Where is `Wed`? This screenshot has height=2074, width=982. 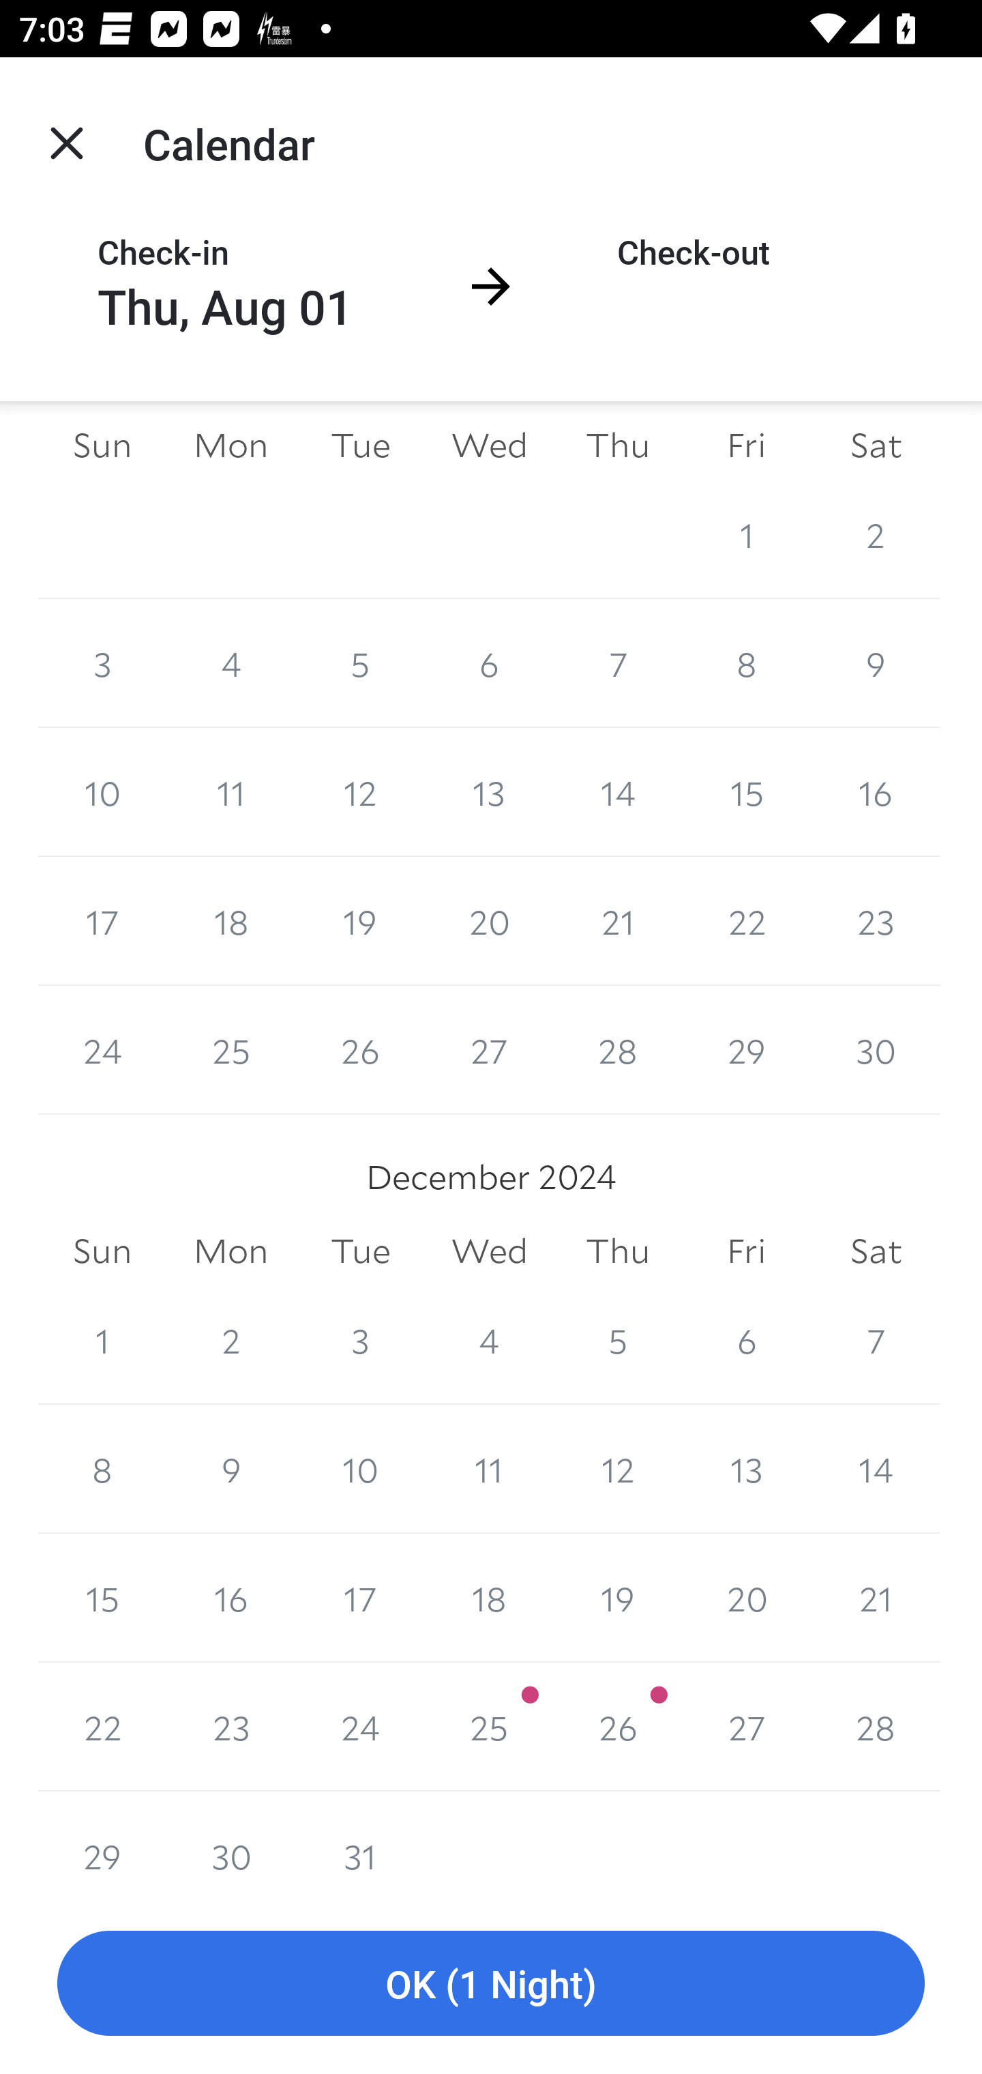 Wed is located at coordinates (490, 446).